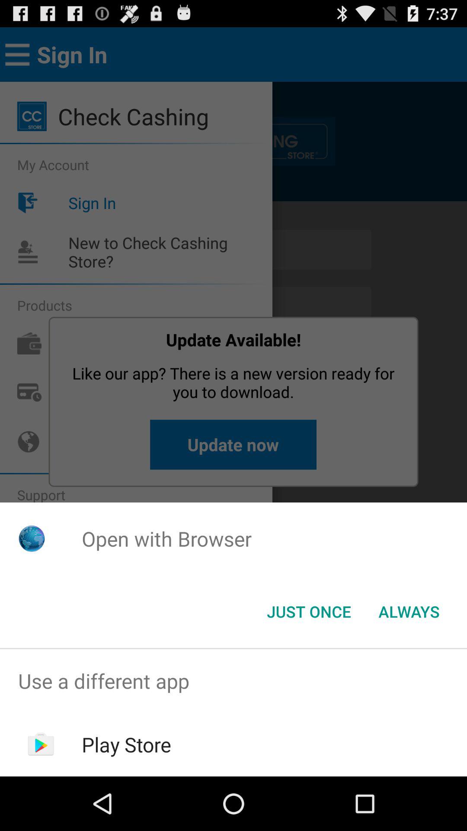 The width and height of the screenshot is (467, 831). I want to click on jump until play store item, so click(126, 744).